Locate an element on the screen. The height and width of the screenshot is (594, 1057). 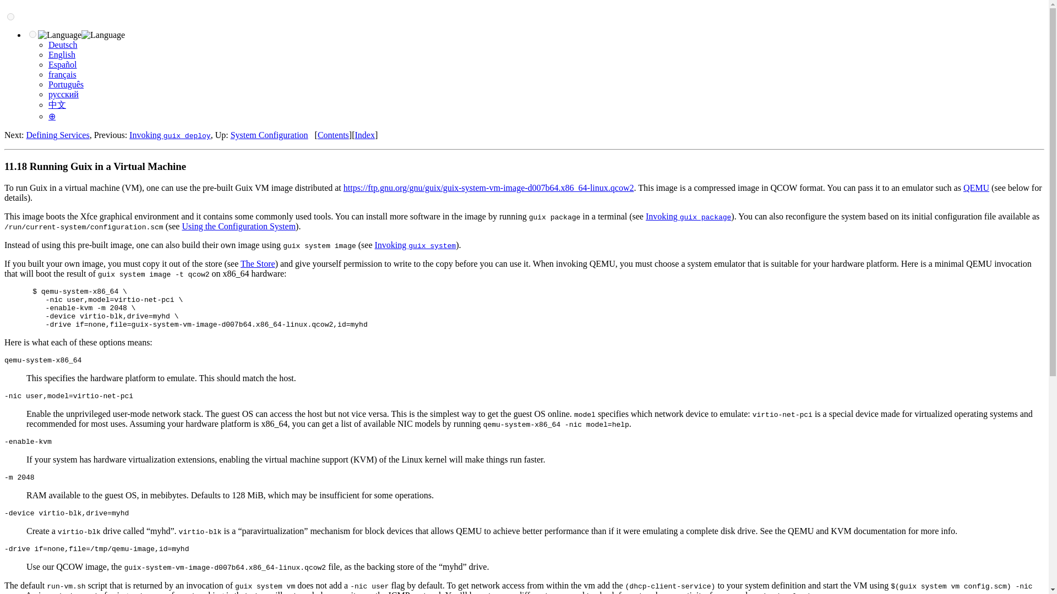
on is located at coordinates (32, 34).